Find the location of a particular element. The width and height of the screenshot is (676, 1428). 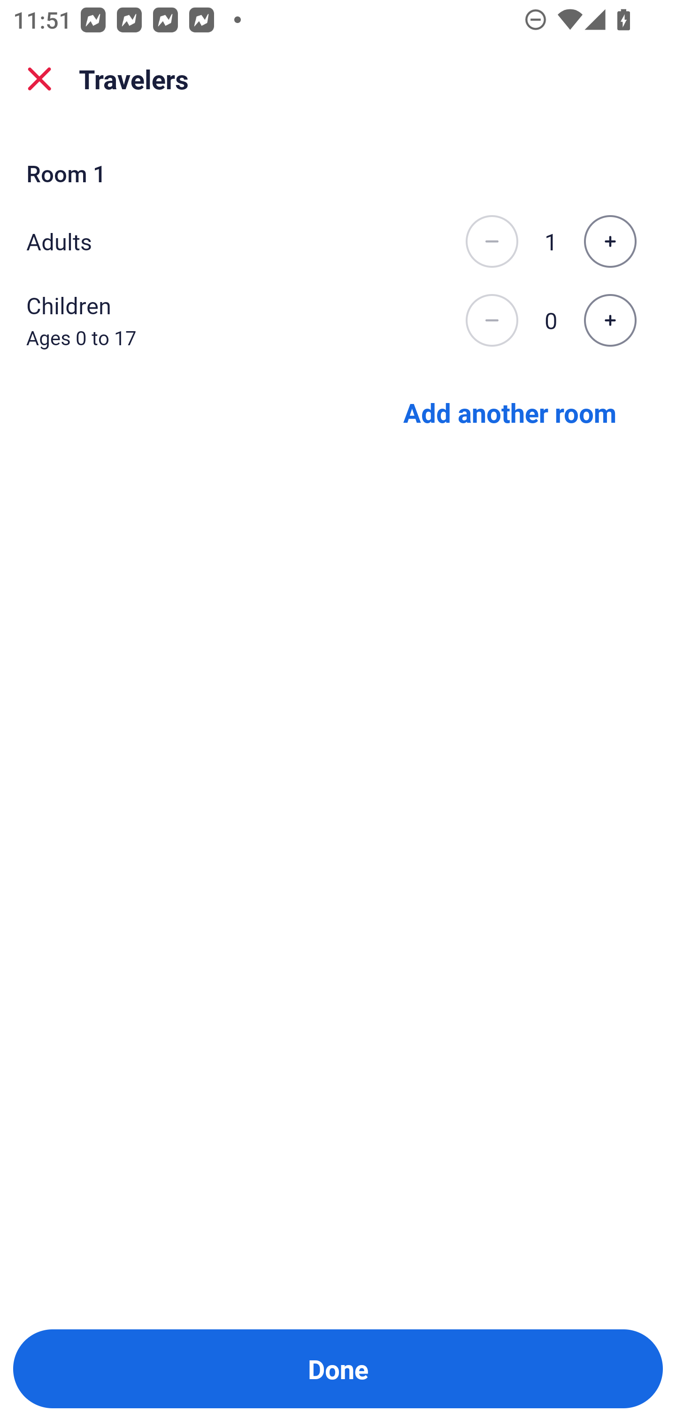

Add another room is located at coordinates (510, 411).